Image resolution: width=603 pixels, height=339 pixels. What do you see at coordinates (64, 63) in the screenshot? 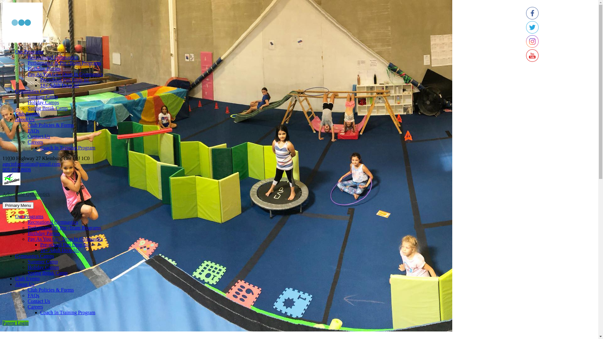
I see `Performance & Pre -Team Programs` at bounding box center [64, 63].